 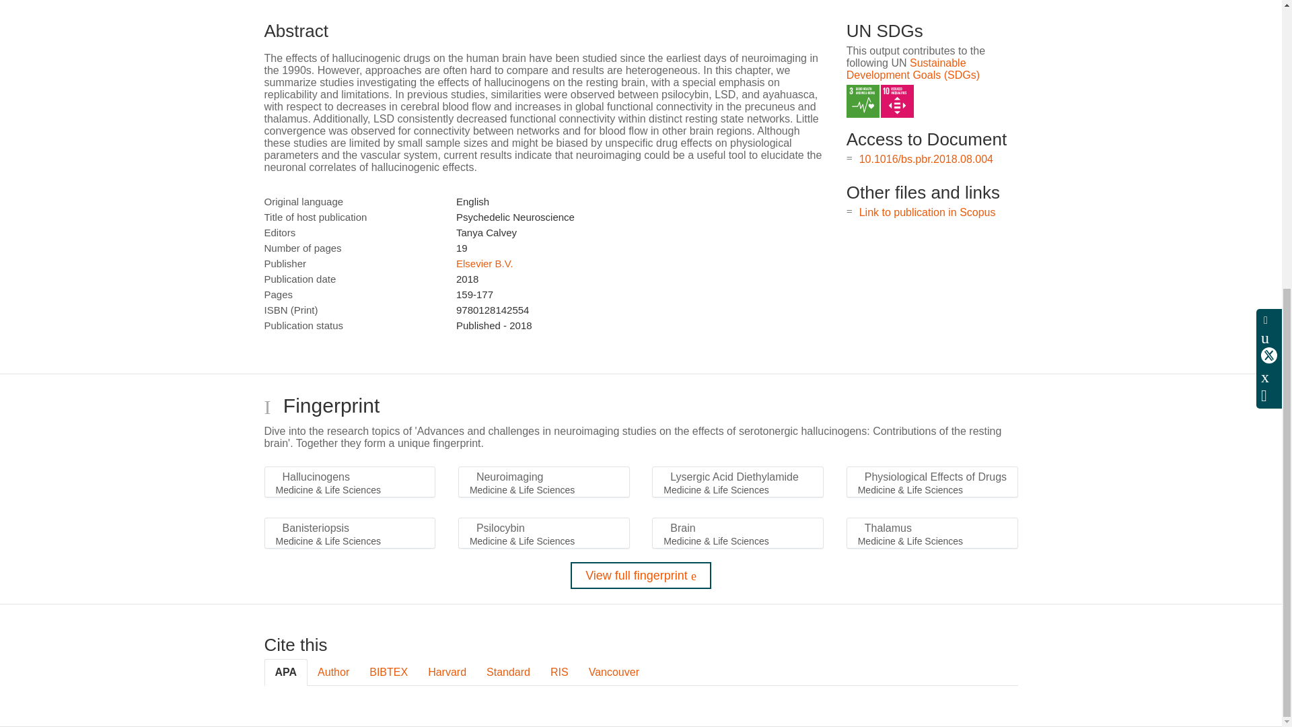 What do you see at coordinates (863, 101) in the screenshot?
I see `SDG 3 - Good Health and Well-being` at bounding box center [863, 101].